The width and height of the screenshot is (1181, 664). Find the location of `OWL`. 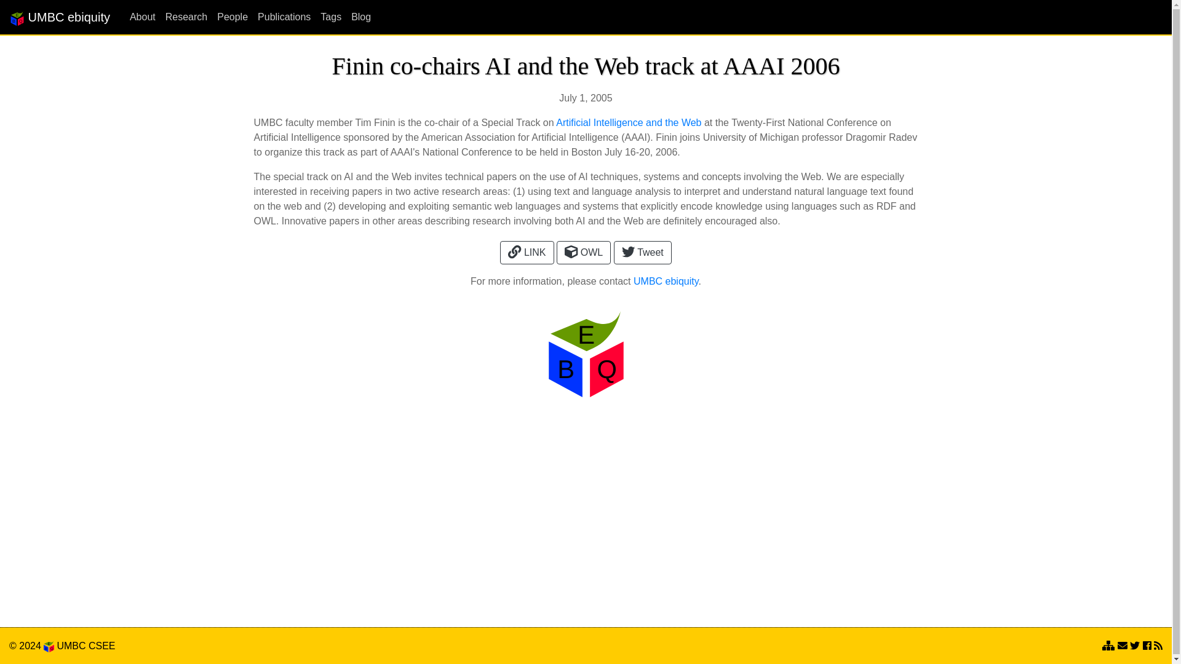

OWL is located at coordinates (583, 252).